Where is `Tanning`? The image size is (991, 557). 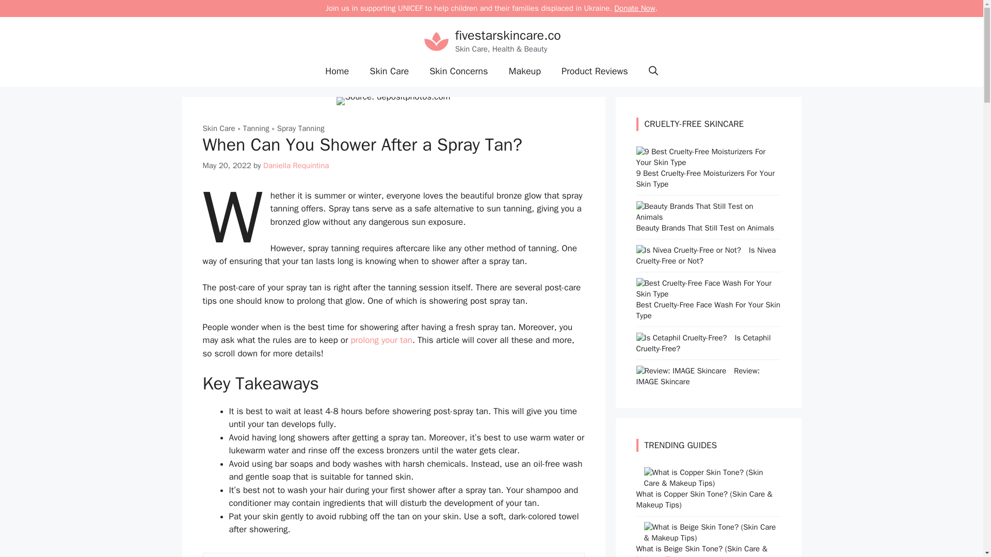 Tanning is located at coordinates (256, 128).